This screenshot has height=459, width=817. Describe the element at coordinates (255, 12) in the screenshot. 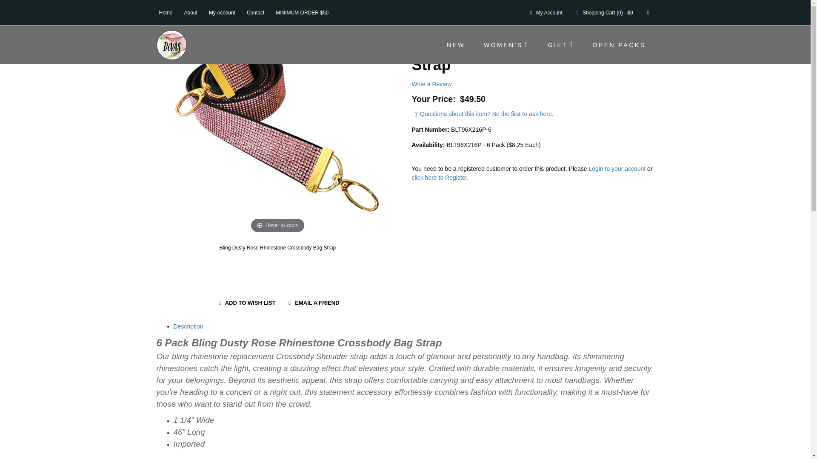

I see `Contact` at that location.